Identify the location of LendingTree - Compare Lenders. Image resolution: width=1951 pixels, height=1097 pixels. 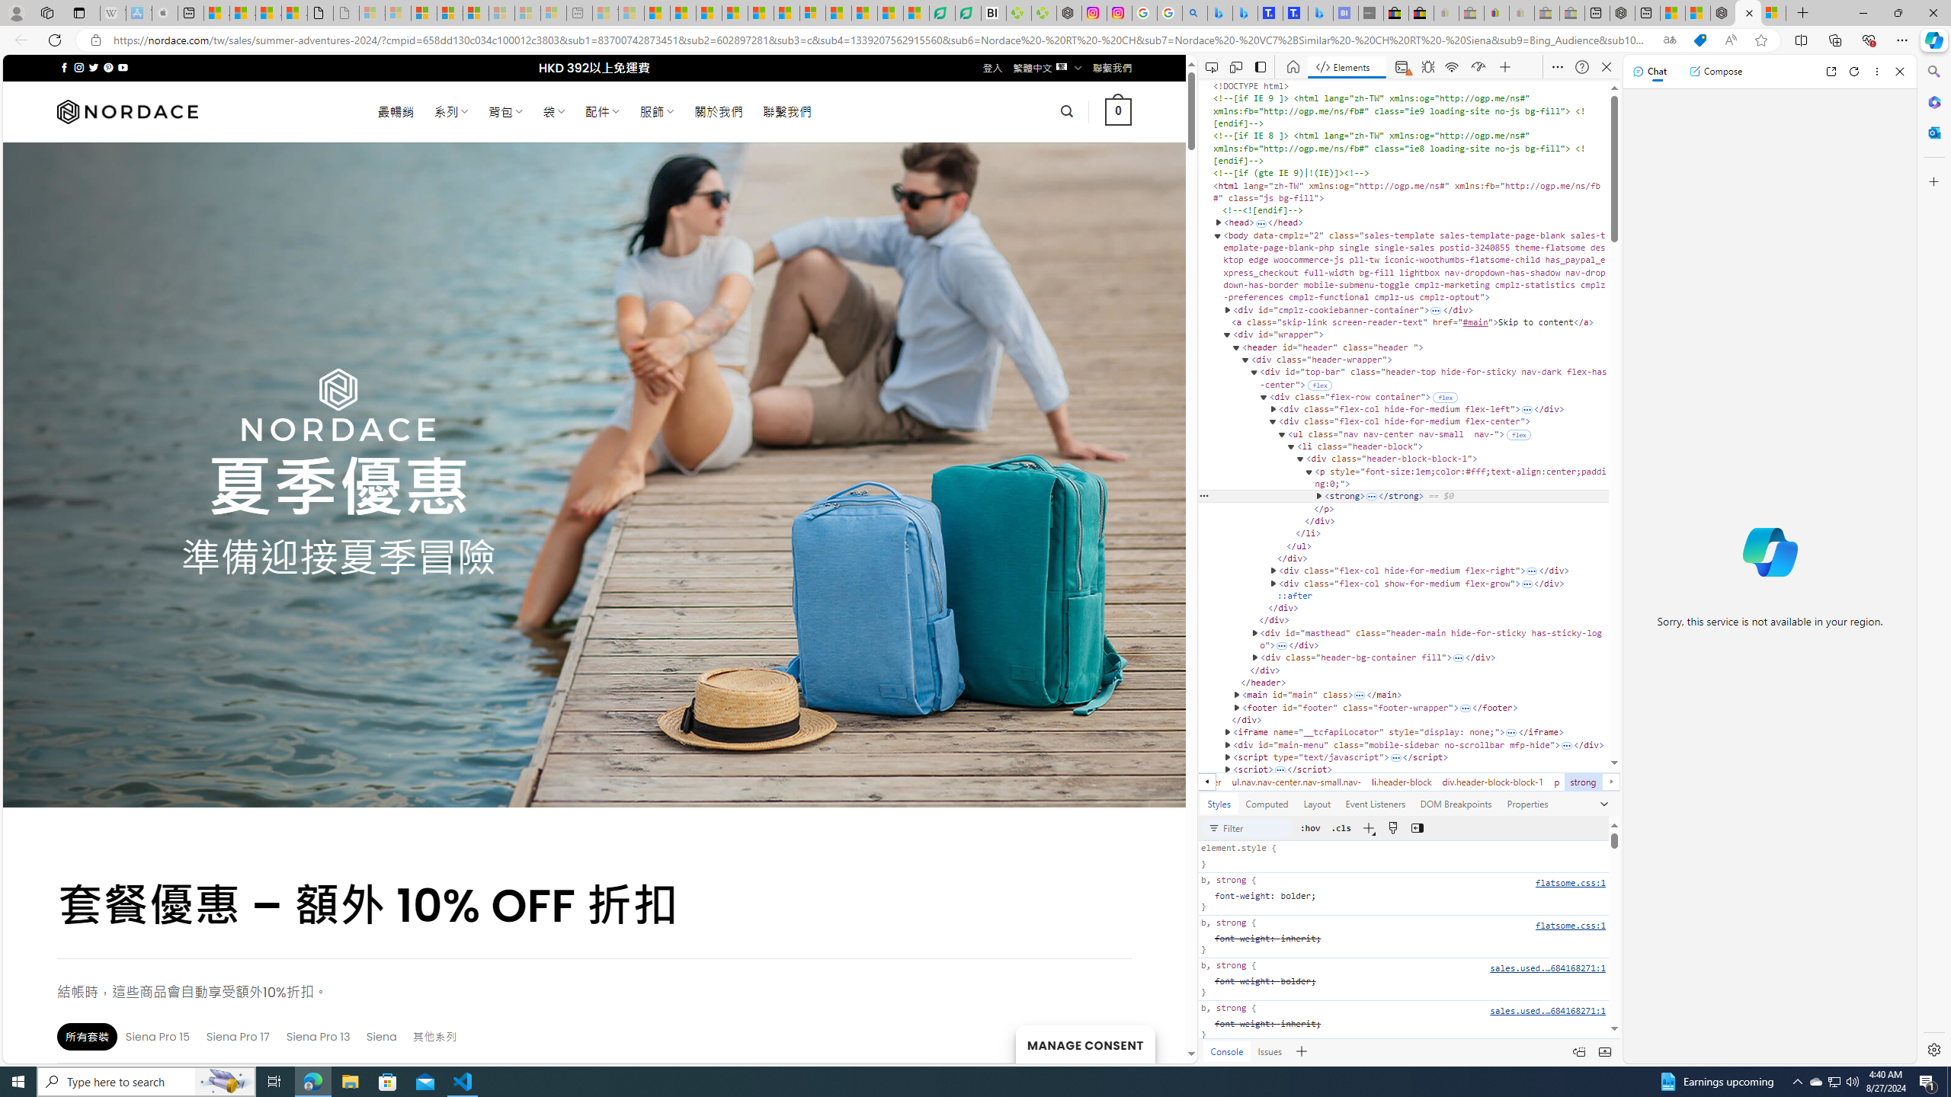
(968, 13).